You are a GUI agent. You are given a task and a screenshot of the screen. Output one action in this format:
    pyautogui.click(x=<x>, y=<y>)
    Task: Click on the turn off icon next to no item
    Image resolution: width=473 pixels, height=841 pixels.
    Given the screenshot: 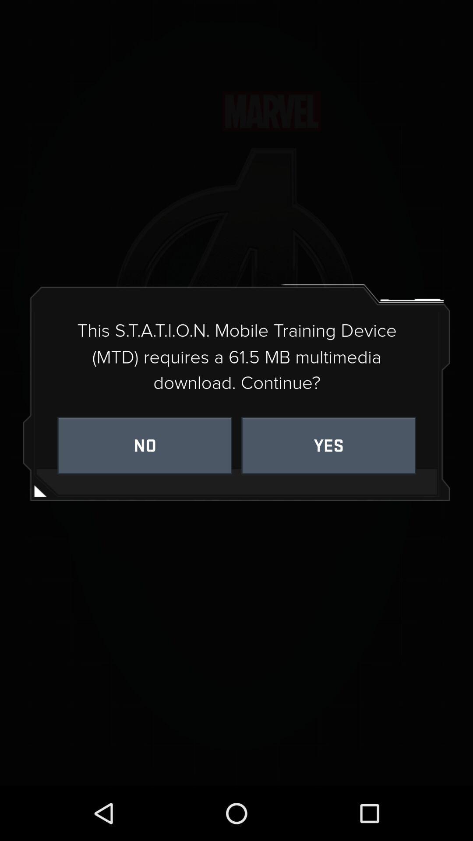 What is the action you would take?
    pyautogui.click(x=328, y=445)
    